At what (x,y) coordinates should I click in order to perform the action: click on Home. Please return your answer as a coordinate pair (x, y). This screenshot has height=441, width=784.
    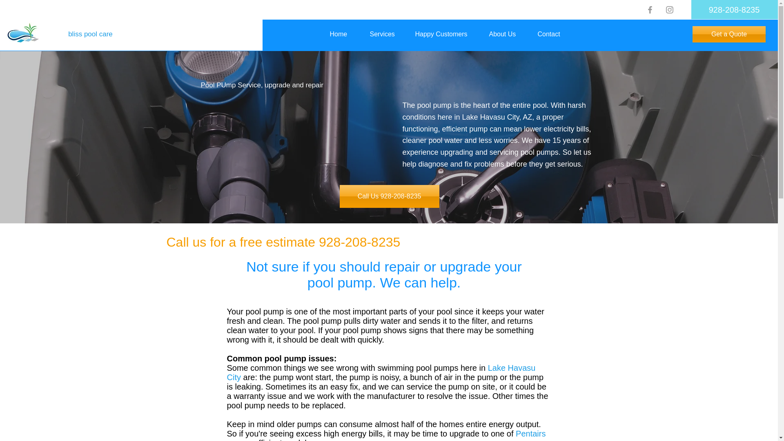
    Looking at the image, I should click on (343, 34).